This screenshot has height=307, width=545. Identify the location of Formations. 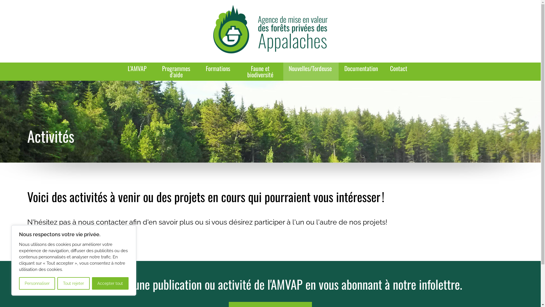
(219, 69).